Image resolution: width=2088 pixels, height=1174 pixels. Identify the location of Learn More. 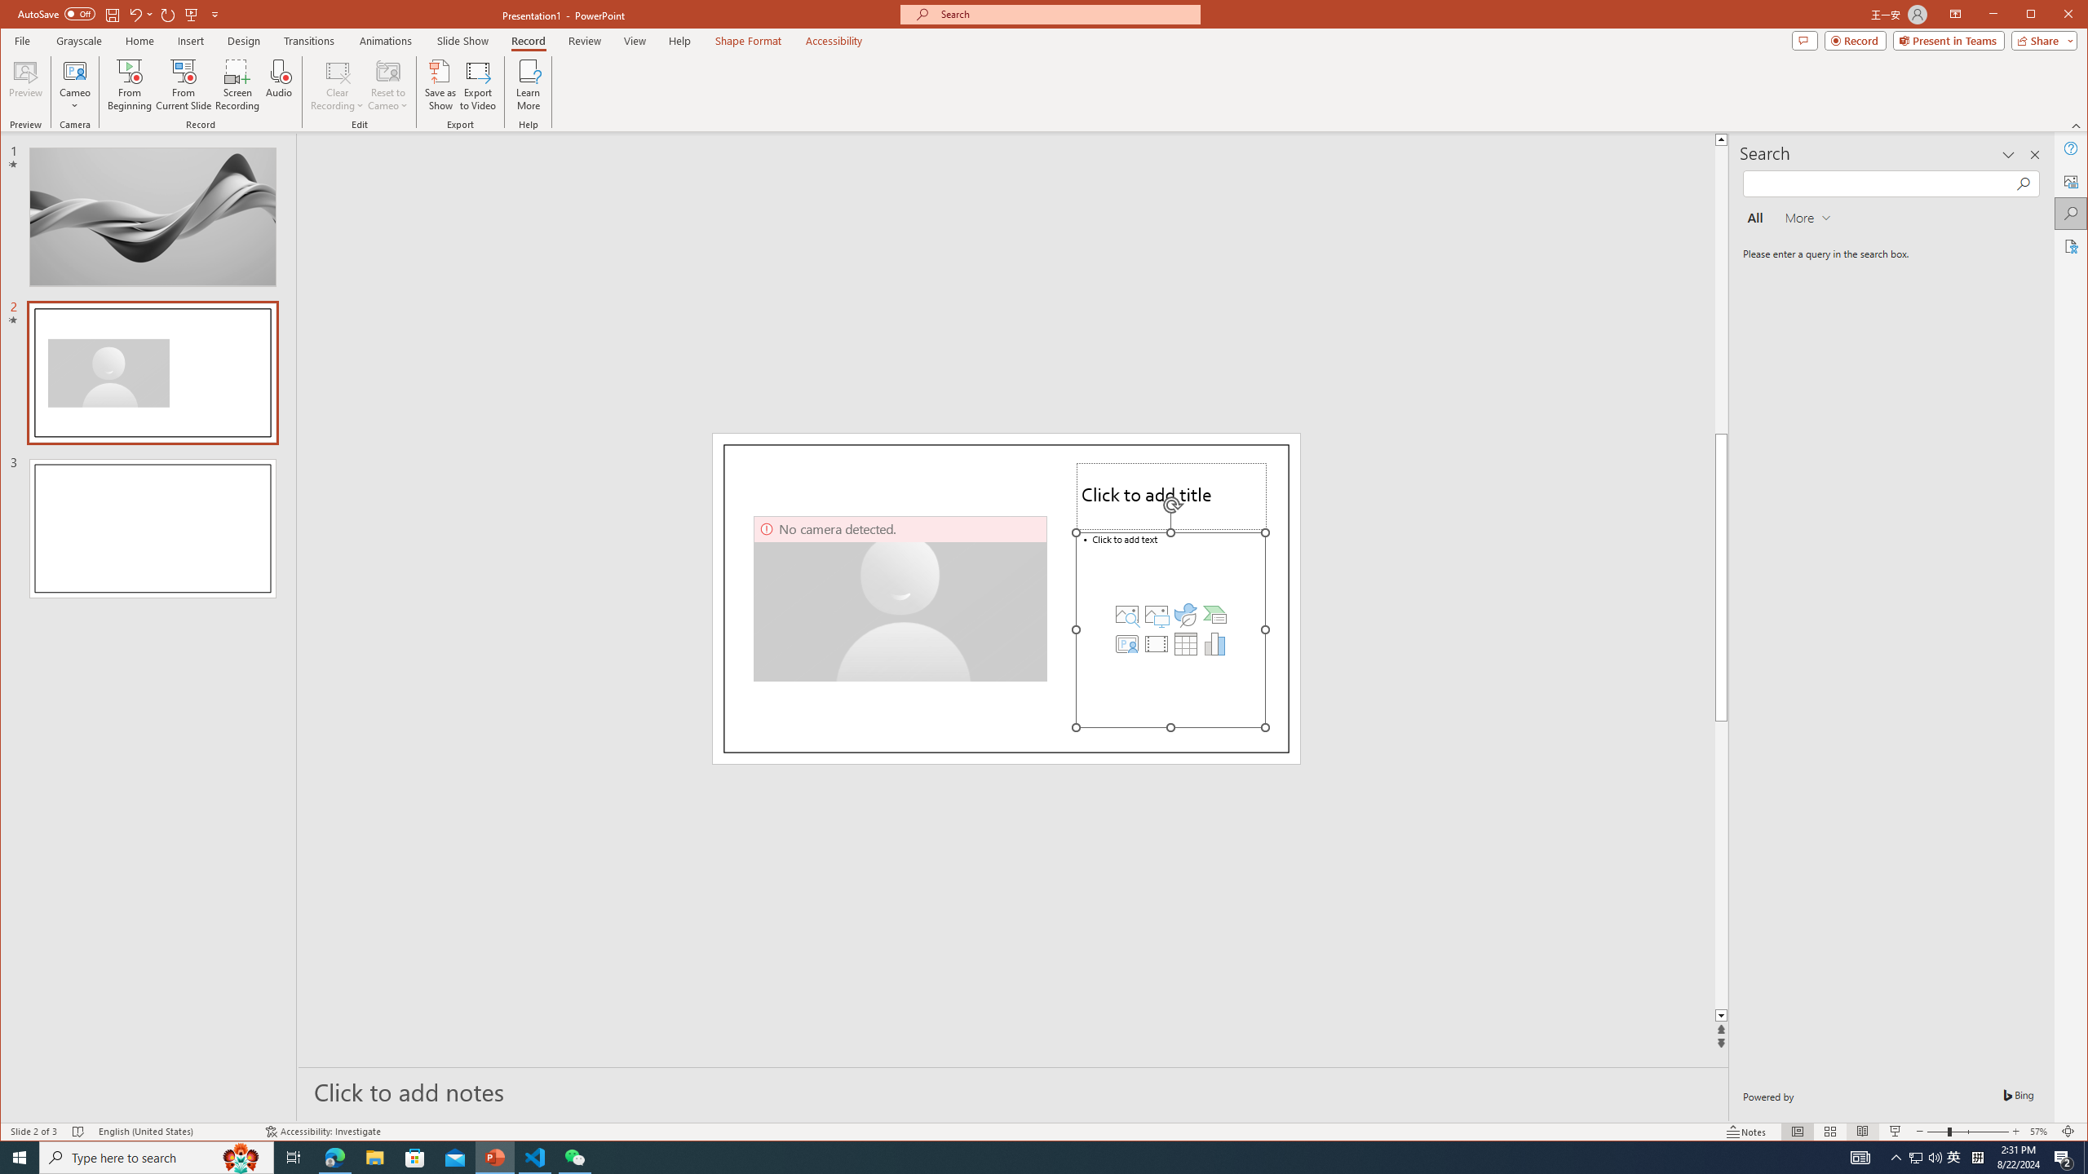
(1954, 1158).